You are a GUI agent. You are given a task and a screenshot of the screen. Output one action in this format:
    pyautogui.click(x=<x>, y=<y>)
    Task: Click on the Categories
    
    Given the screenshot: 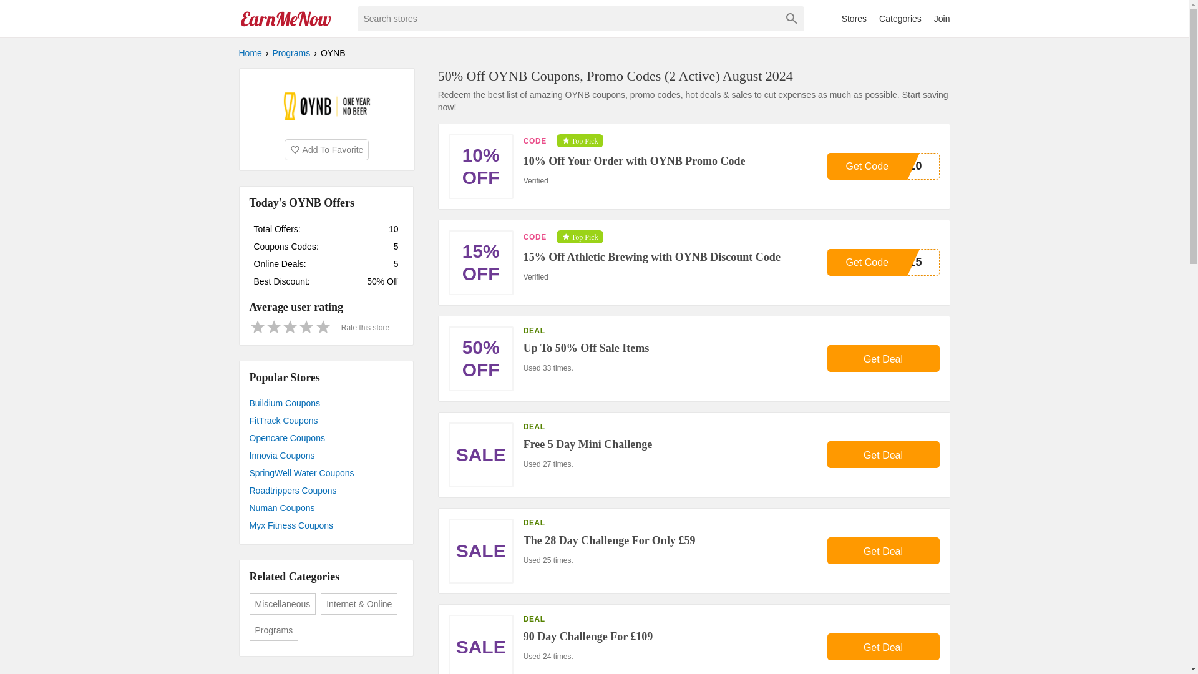 What is the action you would take?
    pyautogui.click(x=900, y=18)
    